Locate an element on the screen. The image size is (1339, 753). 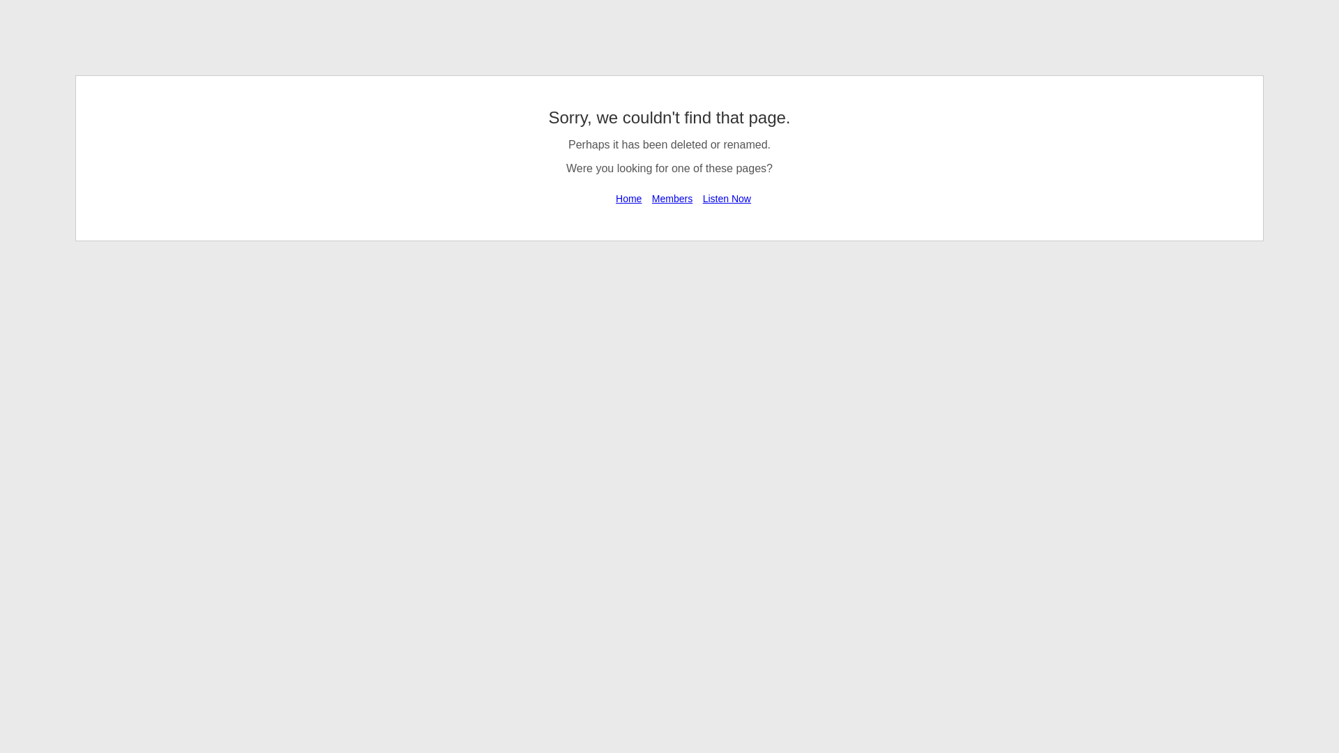
Members is located at coordinates (672, 198).